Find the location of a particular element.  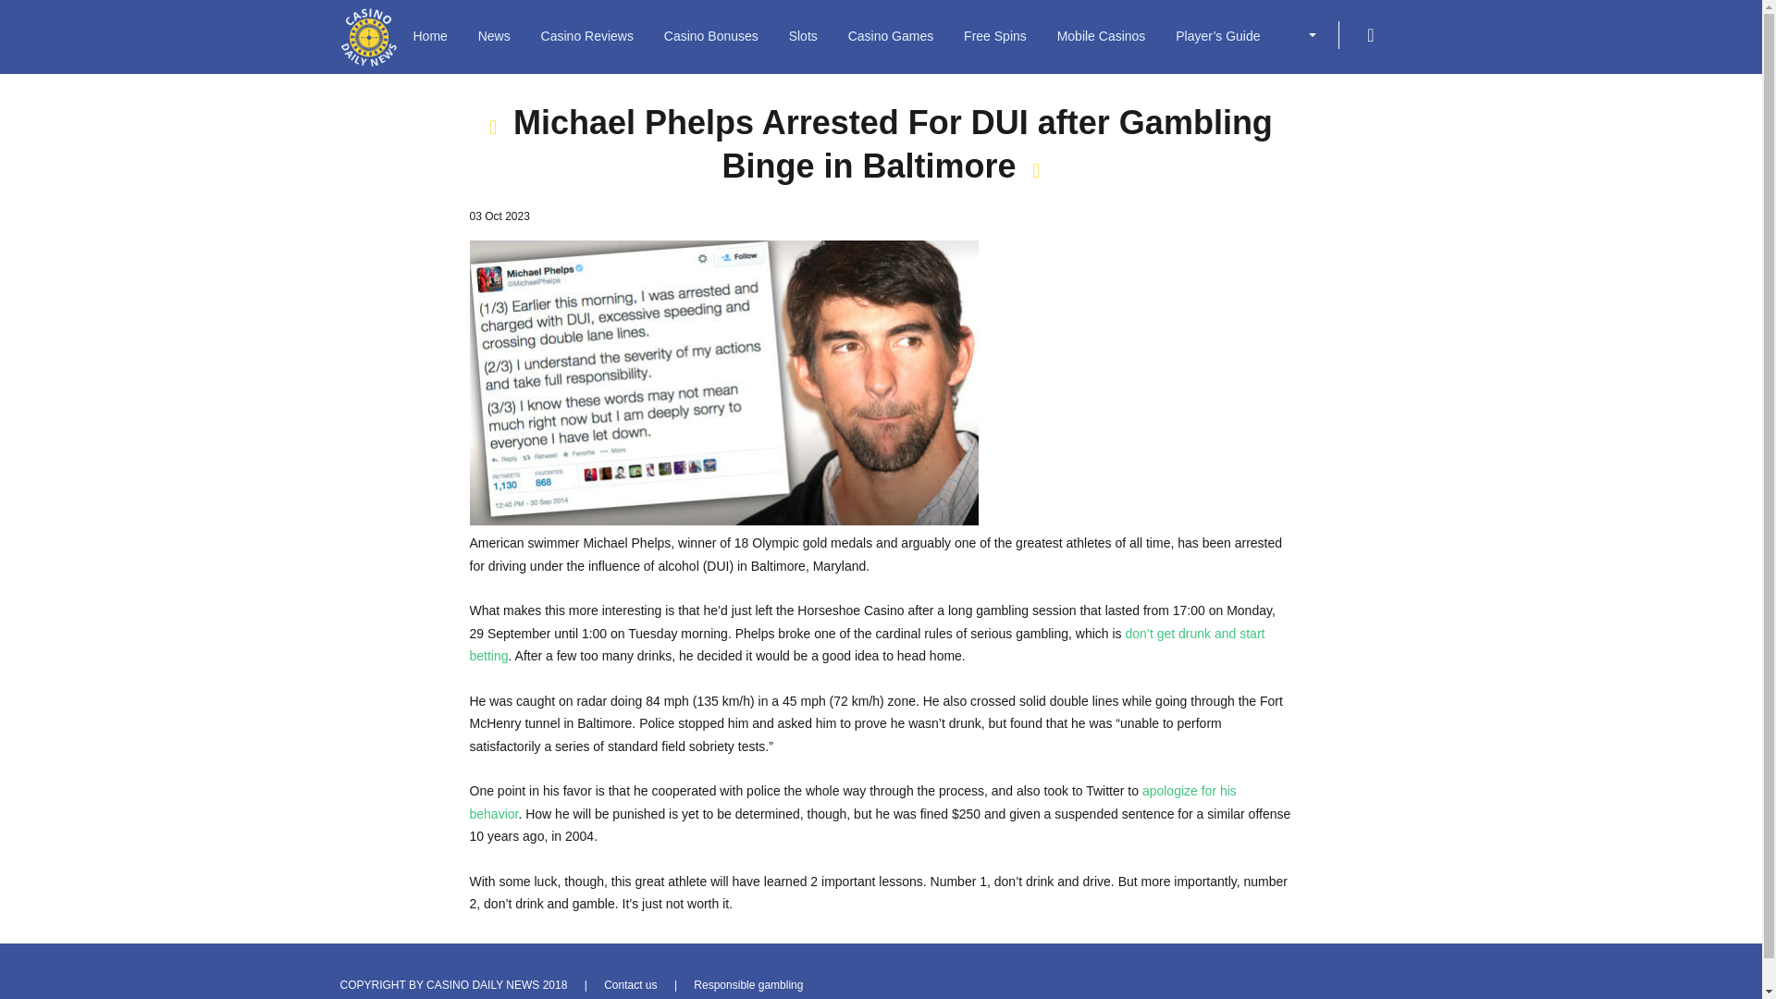

Mobile Casinos is located at coordinates (1101, 34).